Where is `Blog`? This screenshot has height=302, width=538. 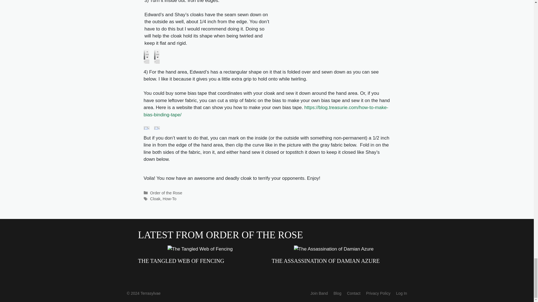
Blog is located at coordinates (337, 293).